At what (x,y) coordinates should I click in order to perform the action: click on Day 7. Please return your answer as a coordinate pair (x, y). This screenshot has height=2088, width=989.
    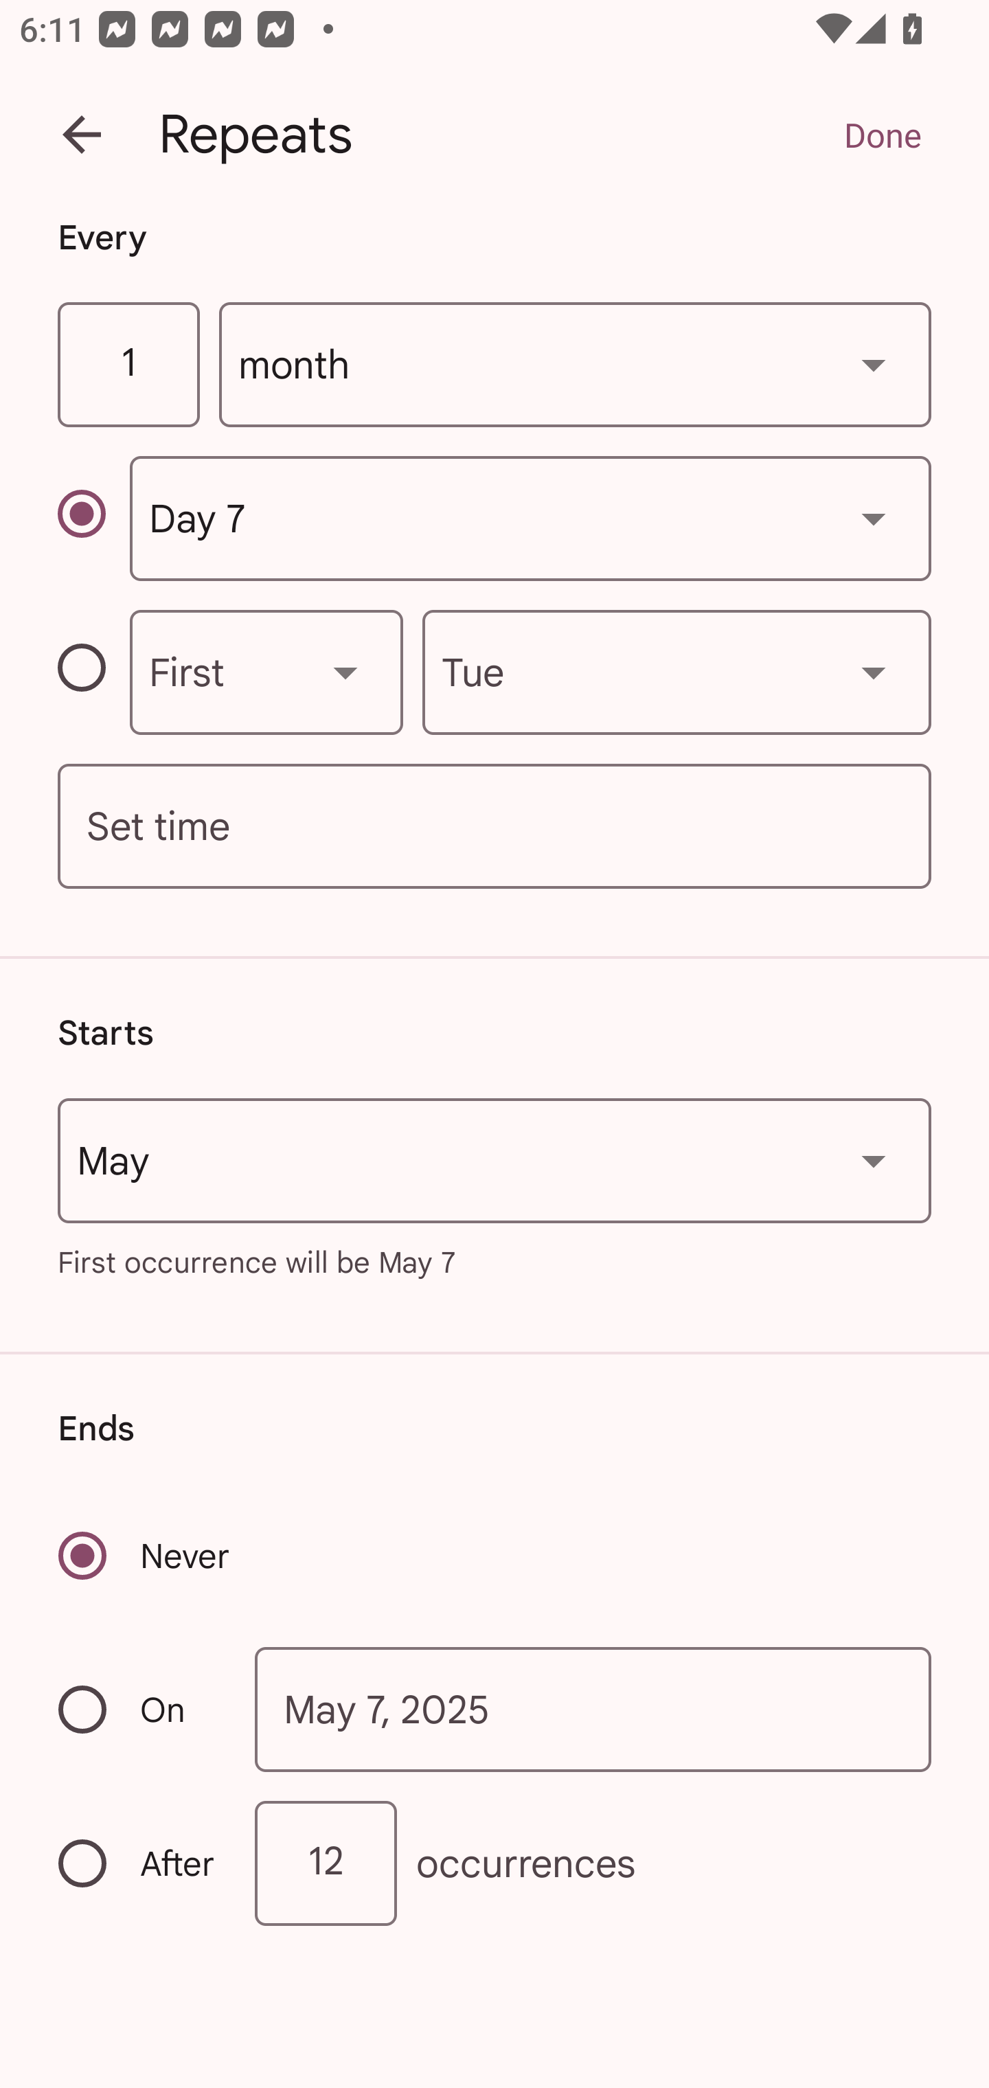
    Looking at the image, I should click on (530, 518).